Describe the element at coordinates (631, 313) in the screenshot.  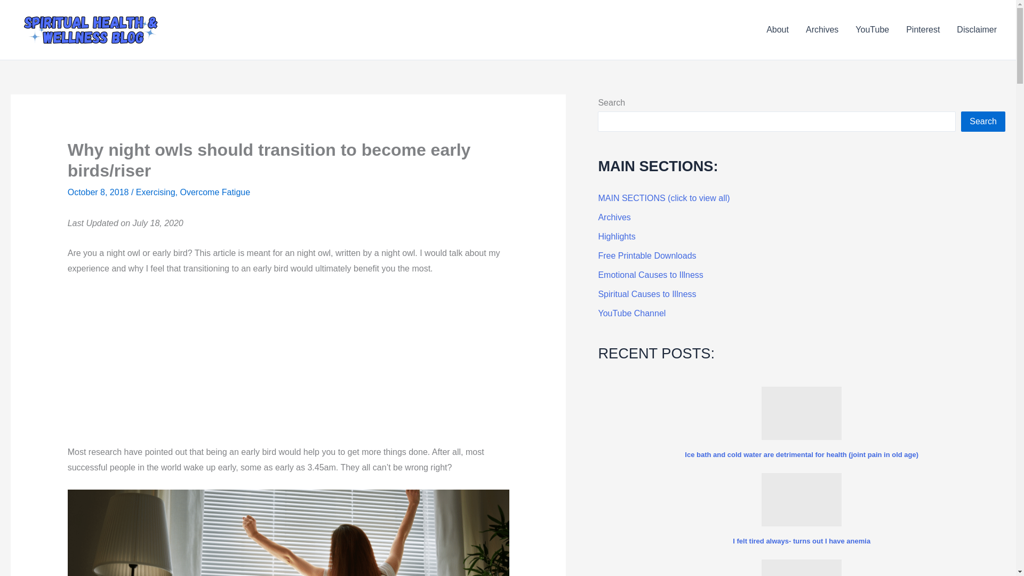
I see `YouTube Channel` at that location.